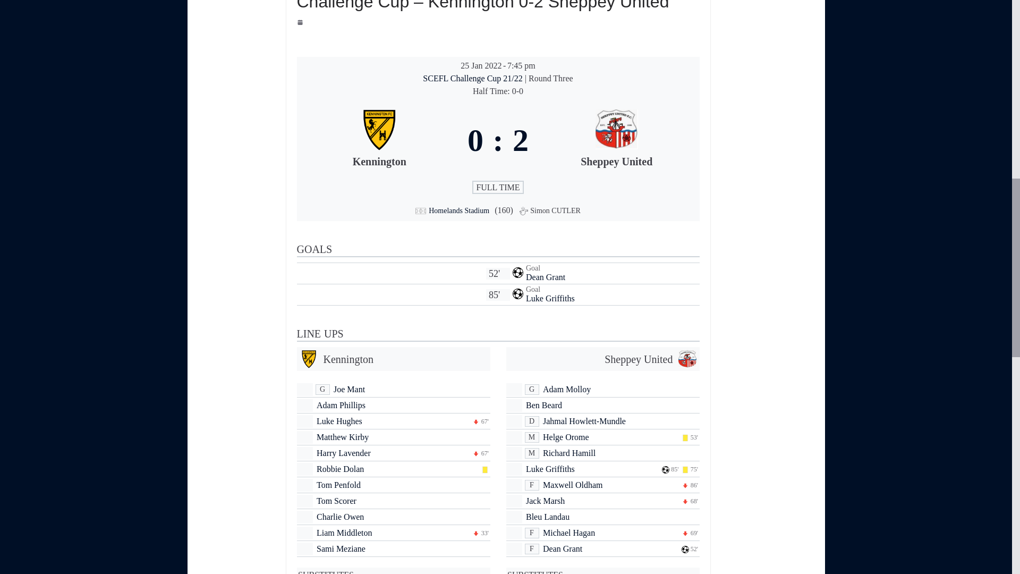 The height and width of the screenshot is (574, 1020). What do you see at coordinates (459, 210) in the screenshot?
I see `Homelands Stadium` at bounding box center [459, 210].